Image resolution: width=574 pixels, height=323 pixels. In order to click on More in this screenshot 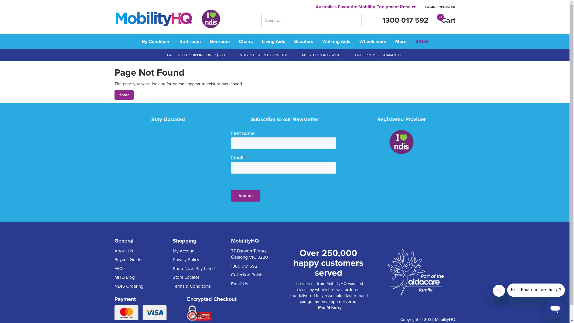, I will do `click(401, 42)`.